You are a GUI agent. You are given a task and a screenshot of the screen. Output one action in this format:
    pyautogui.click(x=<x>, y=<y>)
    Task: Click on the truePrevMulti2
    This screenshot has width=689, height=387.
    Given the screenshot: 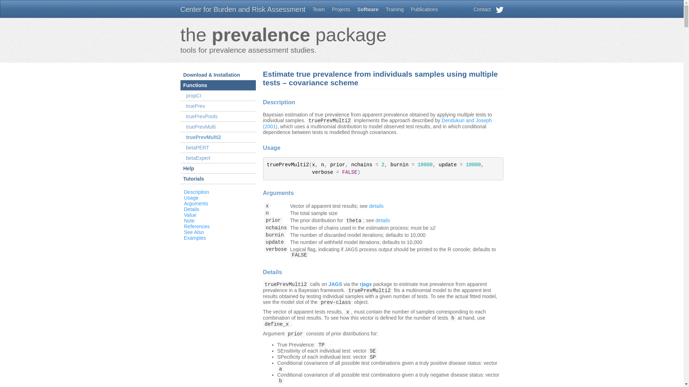 What is the action you would take?
    pyautogui.click(x=218, y=138)
    